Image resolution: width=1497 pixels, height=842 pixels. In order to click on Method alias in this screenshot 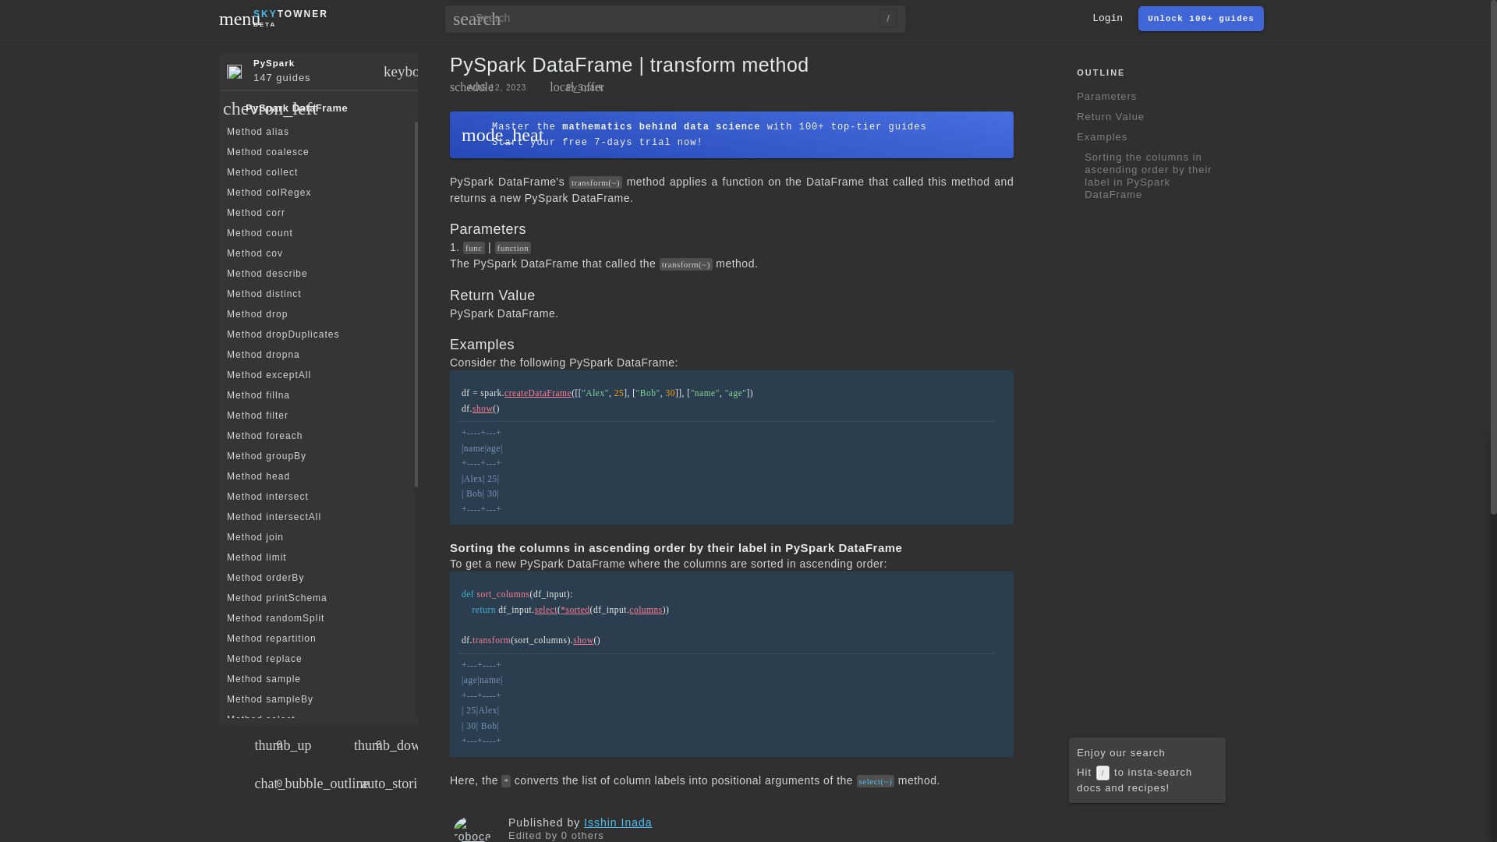, I will do `click(290, 18)`.